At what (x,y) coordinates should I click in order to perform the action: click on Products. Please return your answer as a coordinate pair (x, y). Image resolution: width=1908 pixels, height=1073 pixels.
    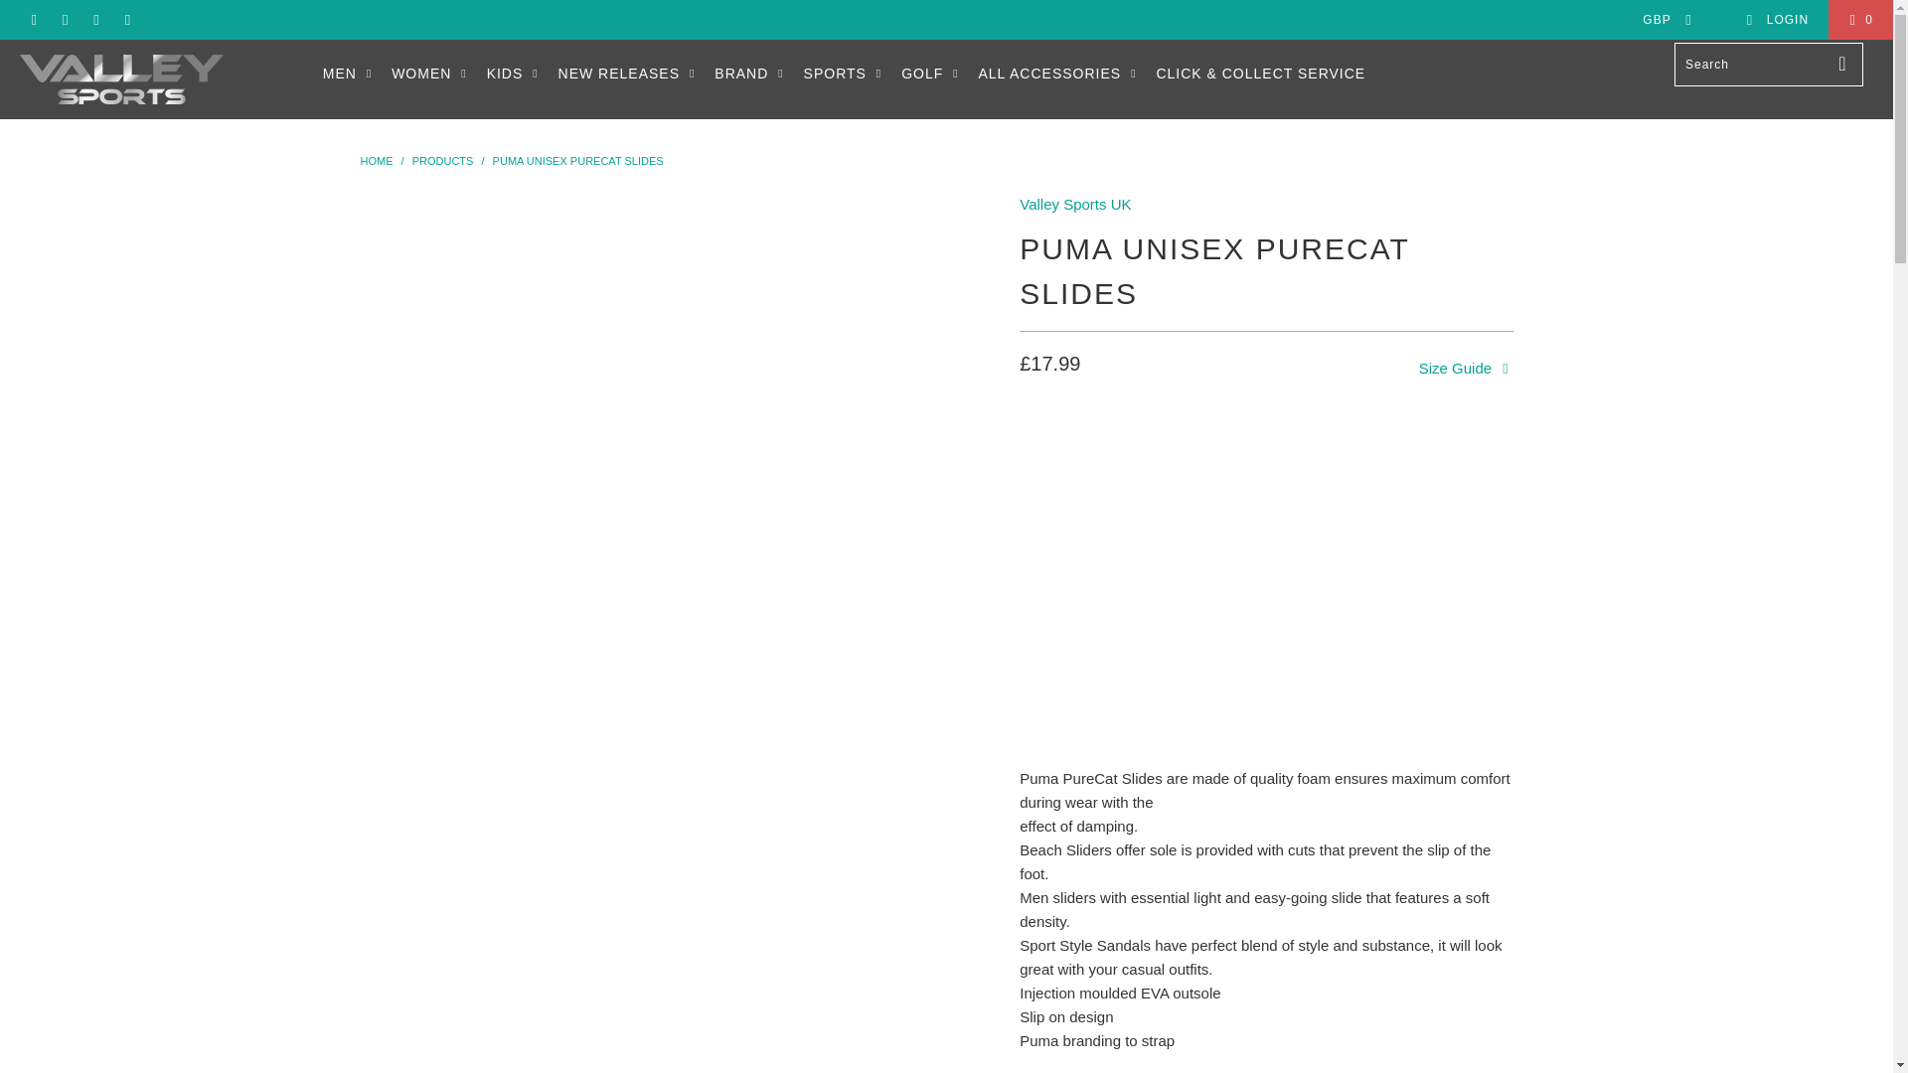
    Looking at the image, I should click on (442, 161).